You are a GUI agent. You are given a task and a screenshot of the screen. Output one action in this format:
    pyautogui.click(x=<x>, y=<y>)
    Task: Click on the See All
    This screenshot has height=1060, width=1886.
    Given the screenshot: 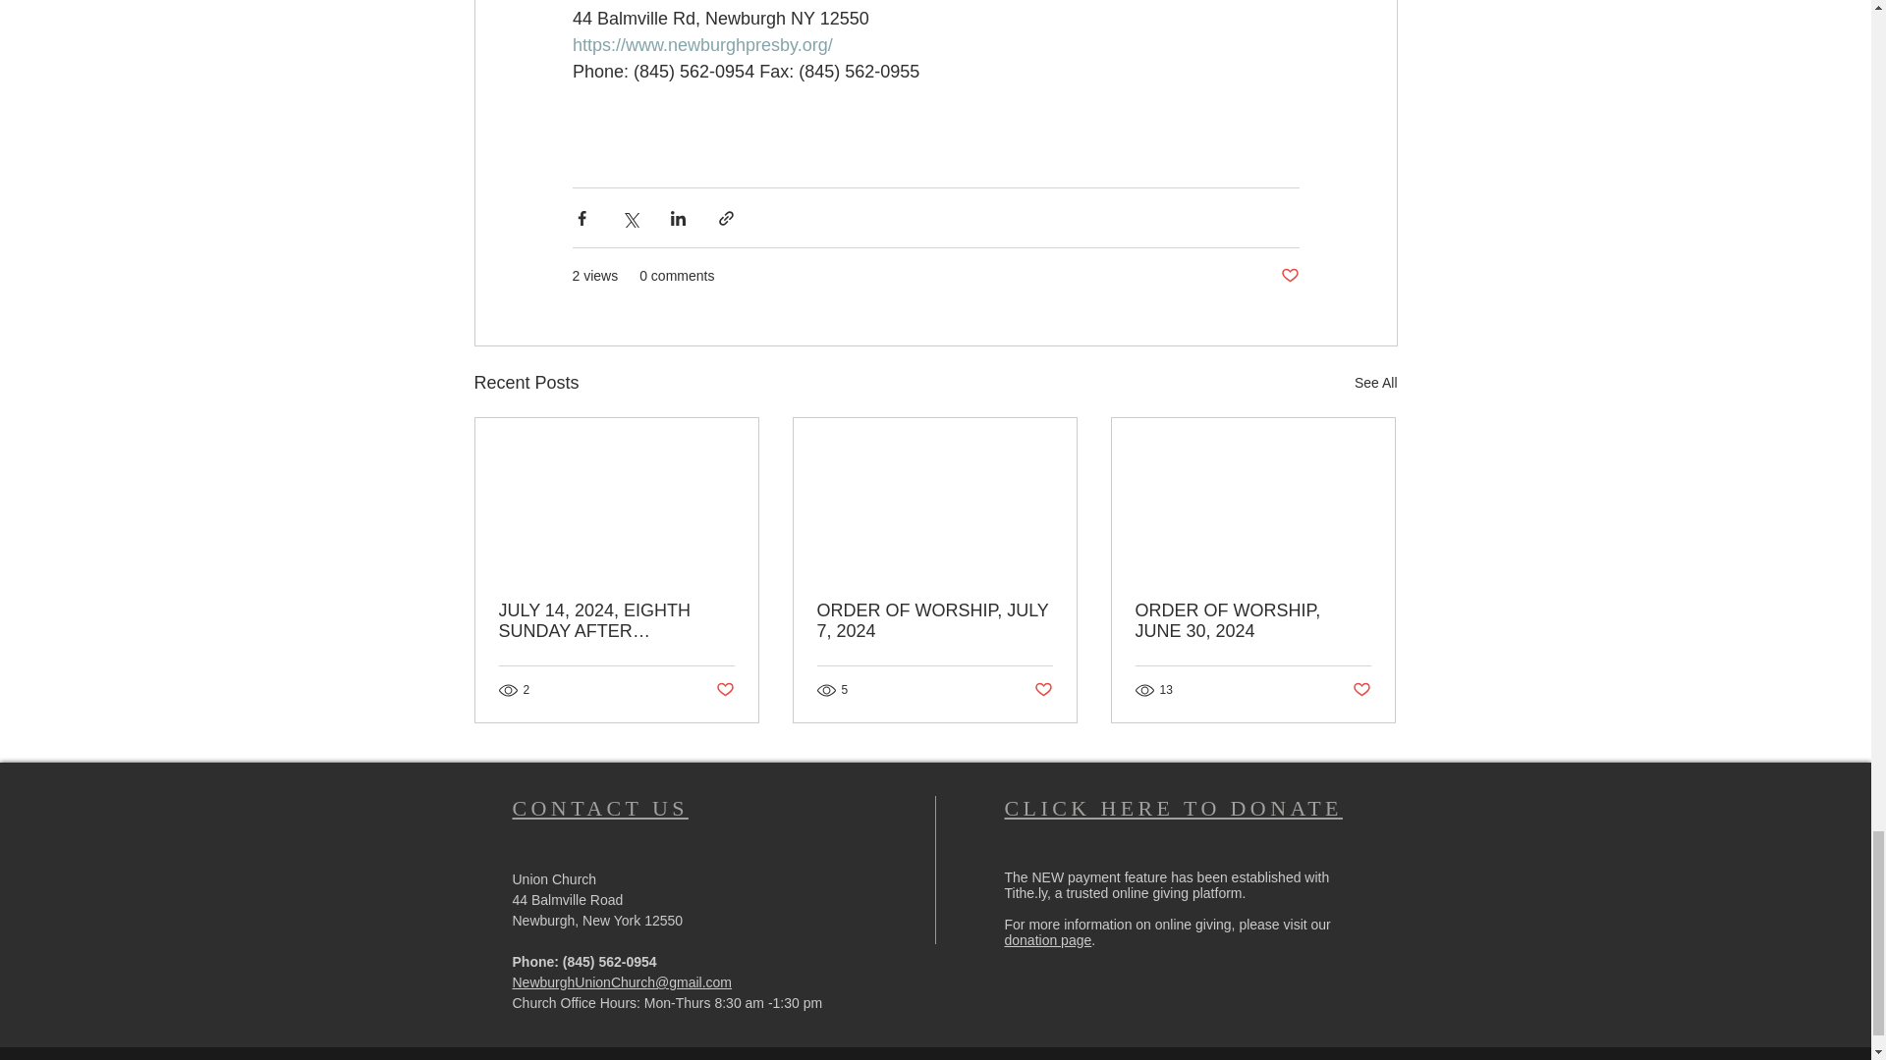 What is the action you would take?
    pyautogui.click(x=1375, y=383)
    